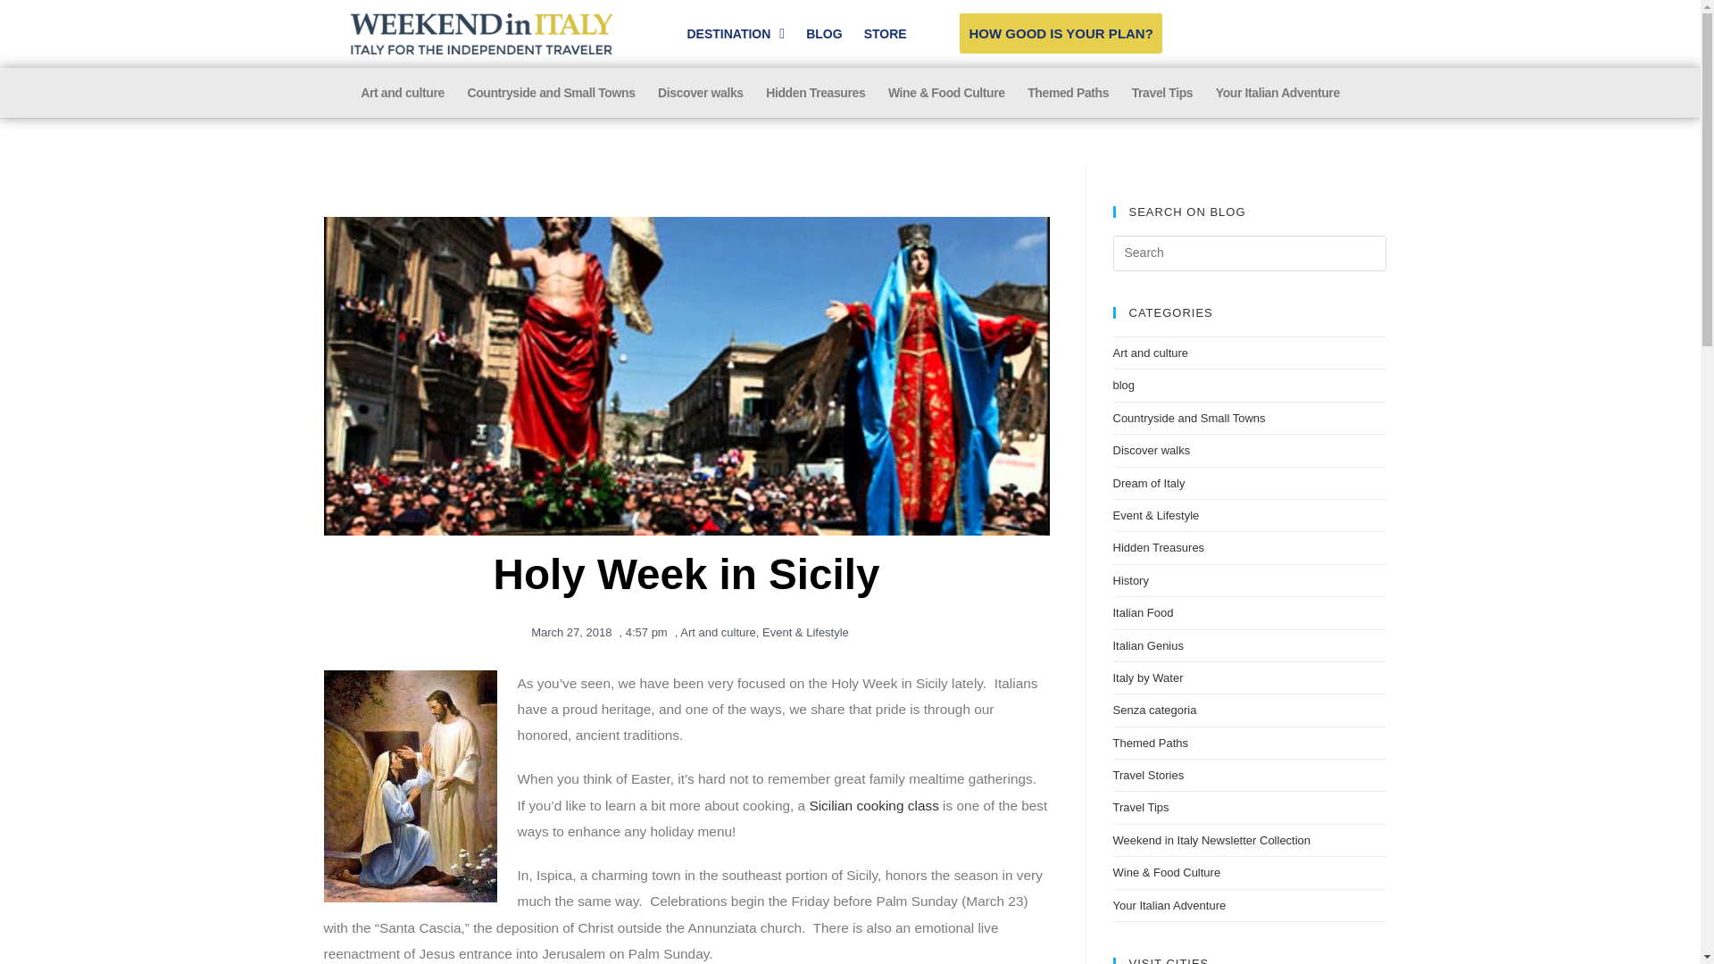 The width and height of the screenshot is (1714, 964). What do you see at coordinates (886, 34) in the screenshot?
I see `STORE` at bounding box center [886, 34].